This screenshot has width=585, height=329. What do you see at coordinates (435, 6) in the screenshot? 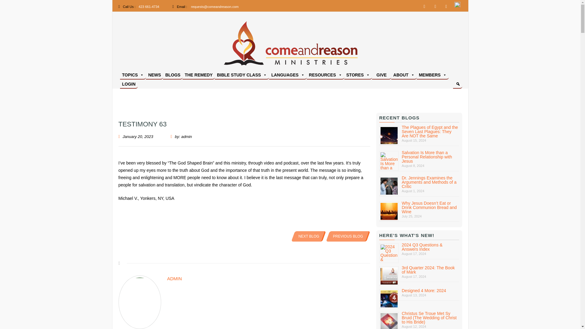
I see `Click to go to our Twitter page` at bounding box center [435, 6].